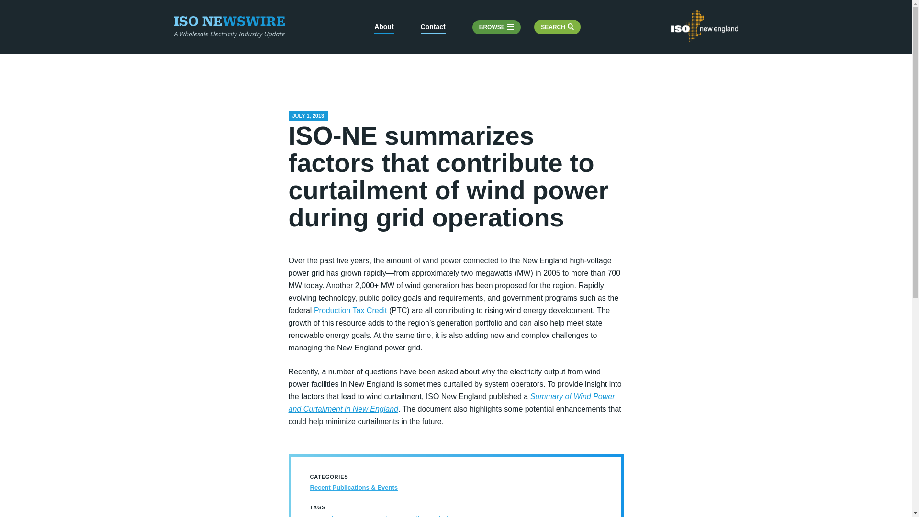  What do you see at coordinates (557, 27) in the screenshot?
I see `Toggle Search` at bounding box center [557, 27].